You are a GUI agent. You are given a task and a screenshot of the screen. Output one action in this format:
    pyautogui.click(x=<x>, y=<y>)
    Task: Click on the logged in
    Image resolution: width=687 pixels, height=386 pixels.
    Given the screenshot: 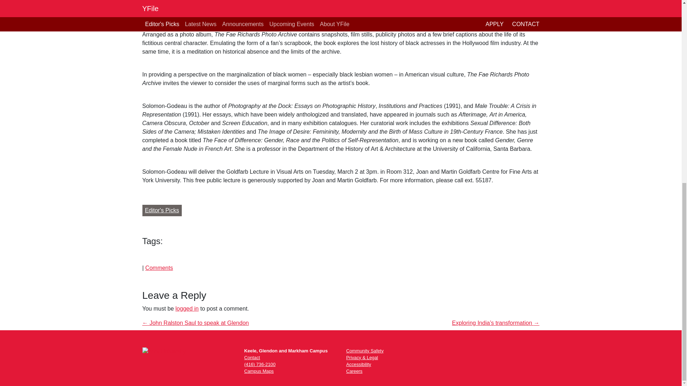 What is the action you would take?
    pyautogui.click(x=187, y=308)
    